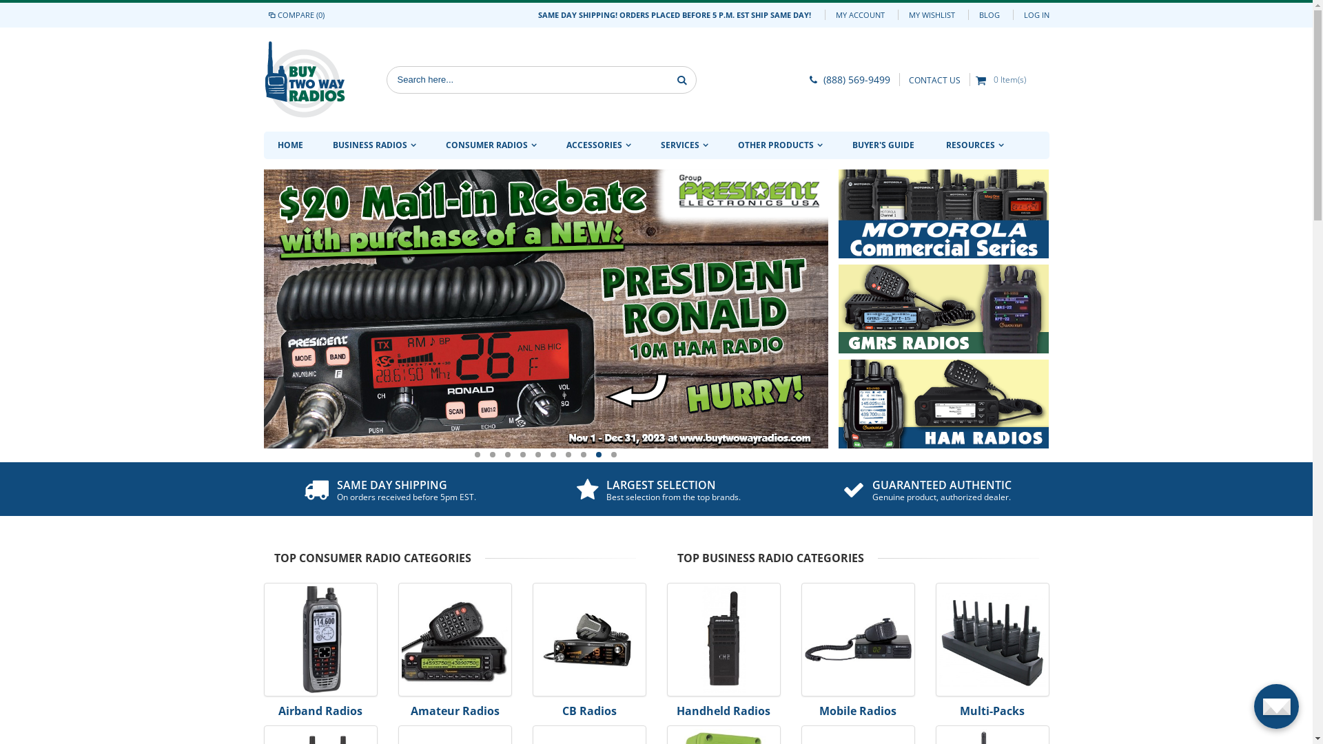 The width and height of the screenshot is (1323, 744). Describe the element at coordinates (455, 733) in the screenshot. I see `VHF Marine Radios` at that location.